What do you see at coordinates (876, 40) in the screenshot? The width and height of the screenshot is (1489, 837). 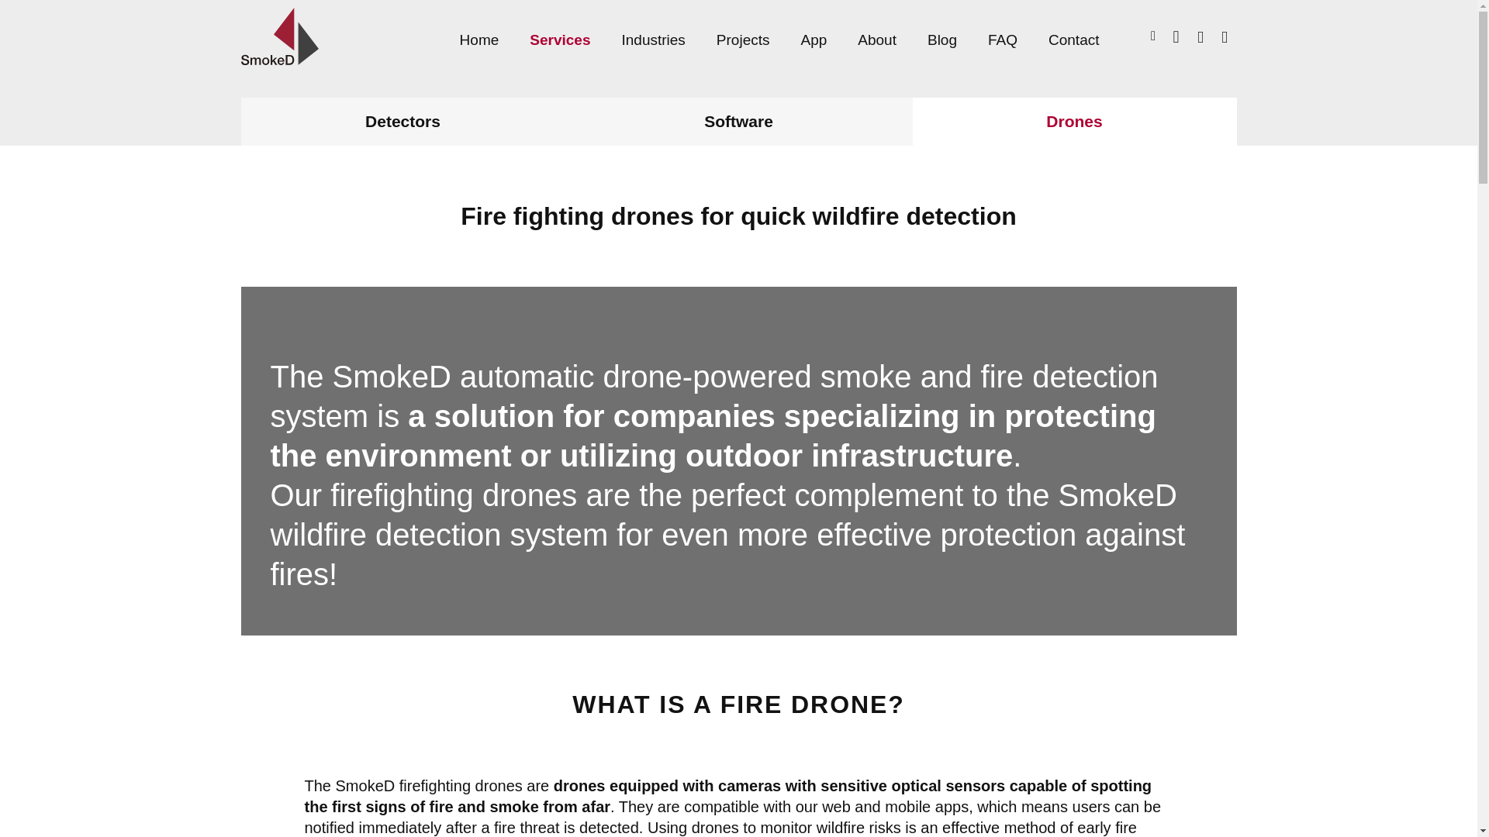 I see `About` at bounding box center [876, 40].